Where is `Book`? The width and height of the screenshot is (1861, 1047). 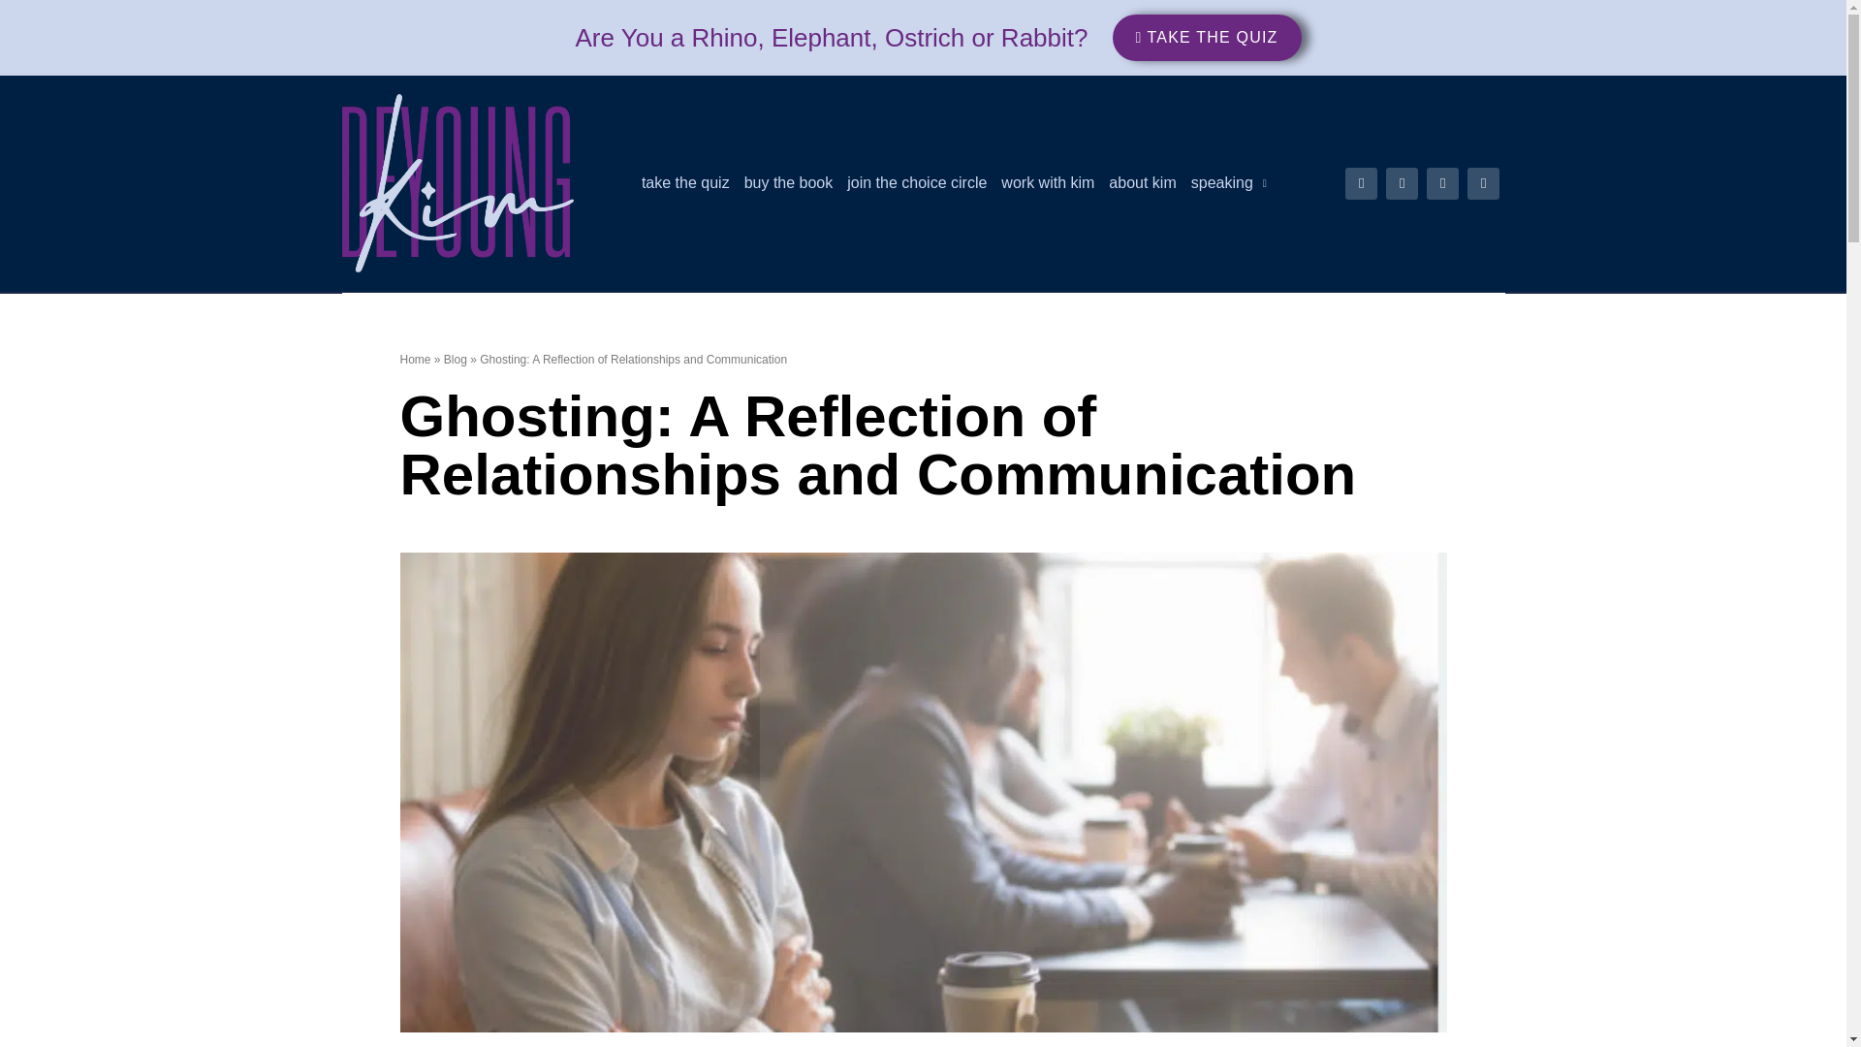
Book is located at coordinates (789, 182).